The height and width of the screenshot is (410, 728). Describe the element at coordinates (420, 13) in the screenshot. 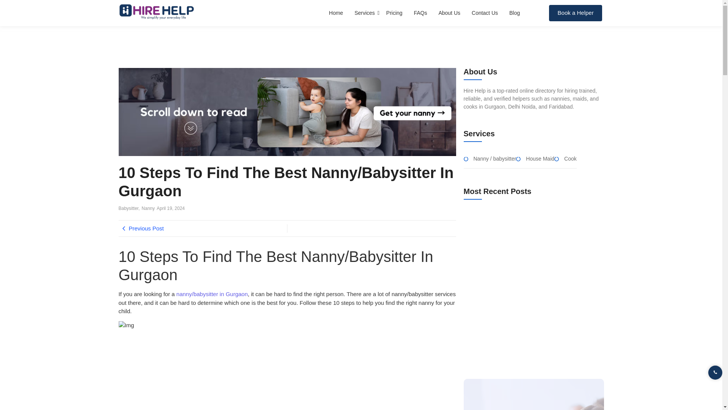

I see `FAQs` at that location.